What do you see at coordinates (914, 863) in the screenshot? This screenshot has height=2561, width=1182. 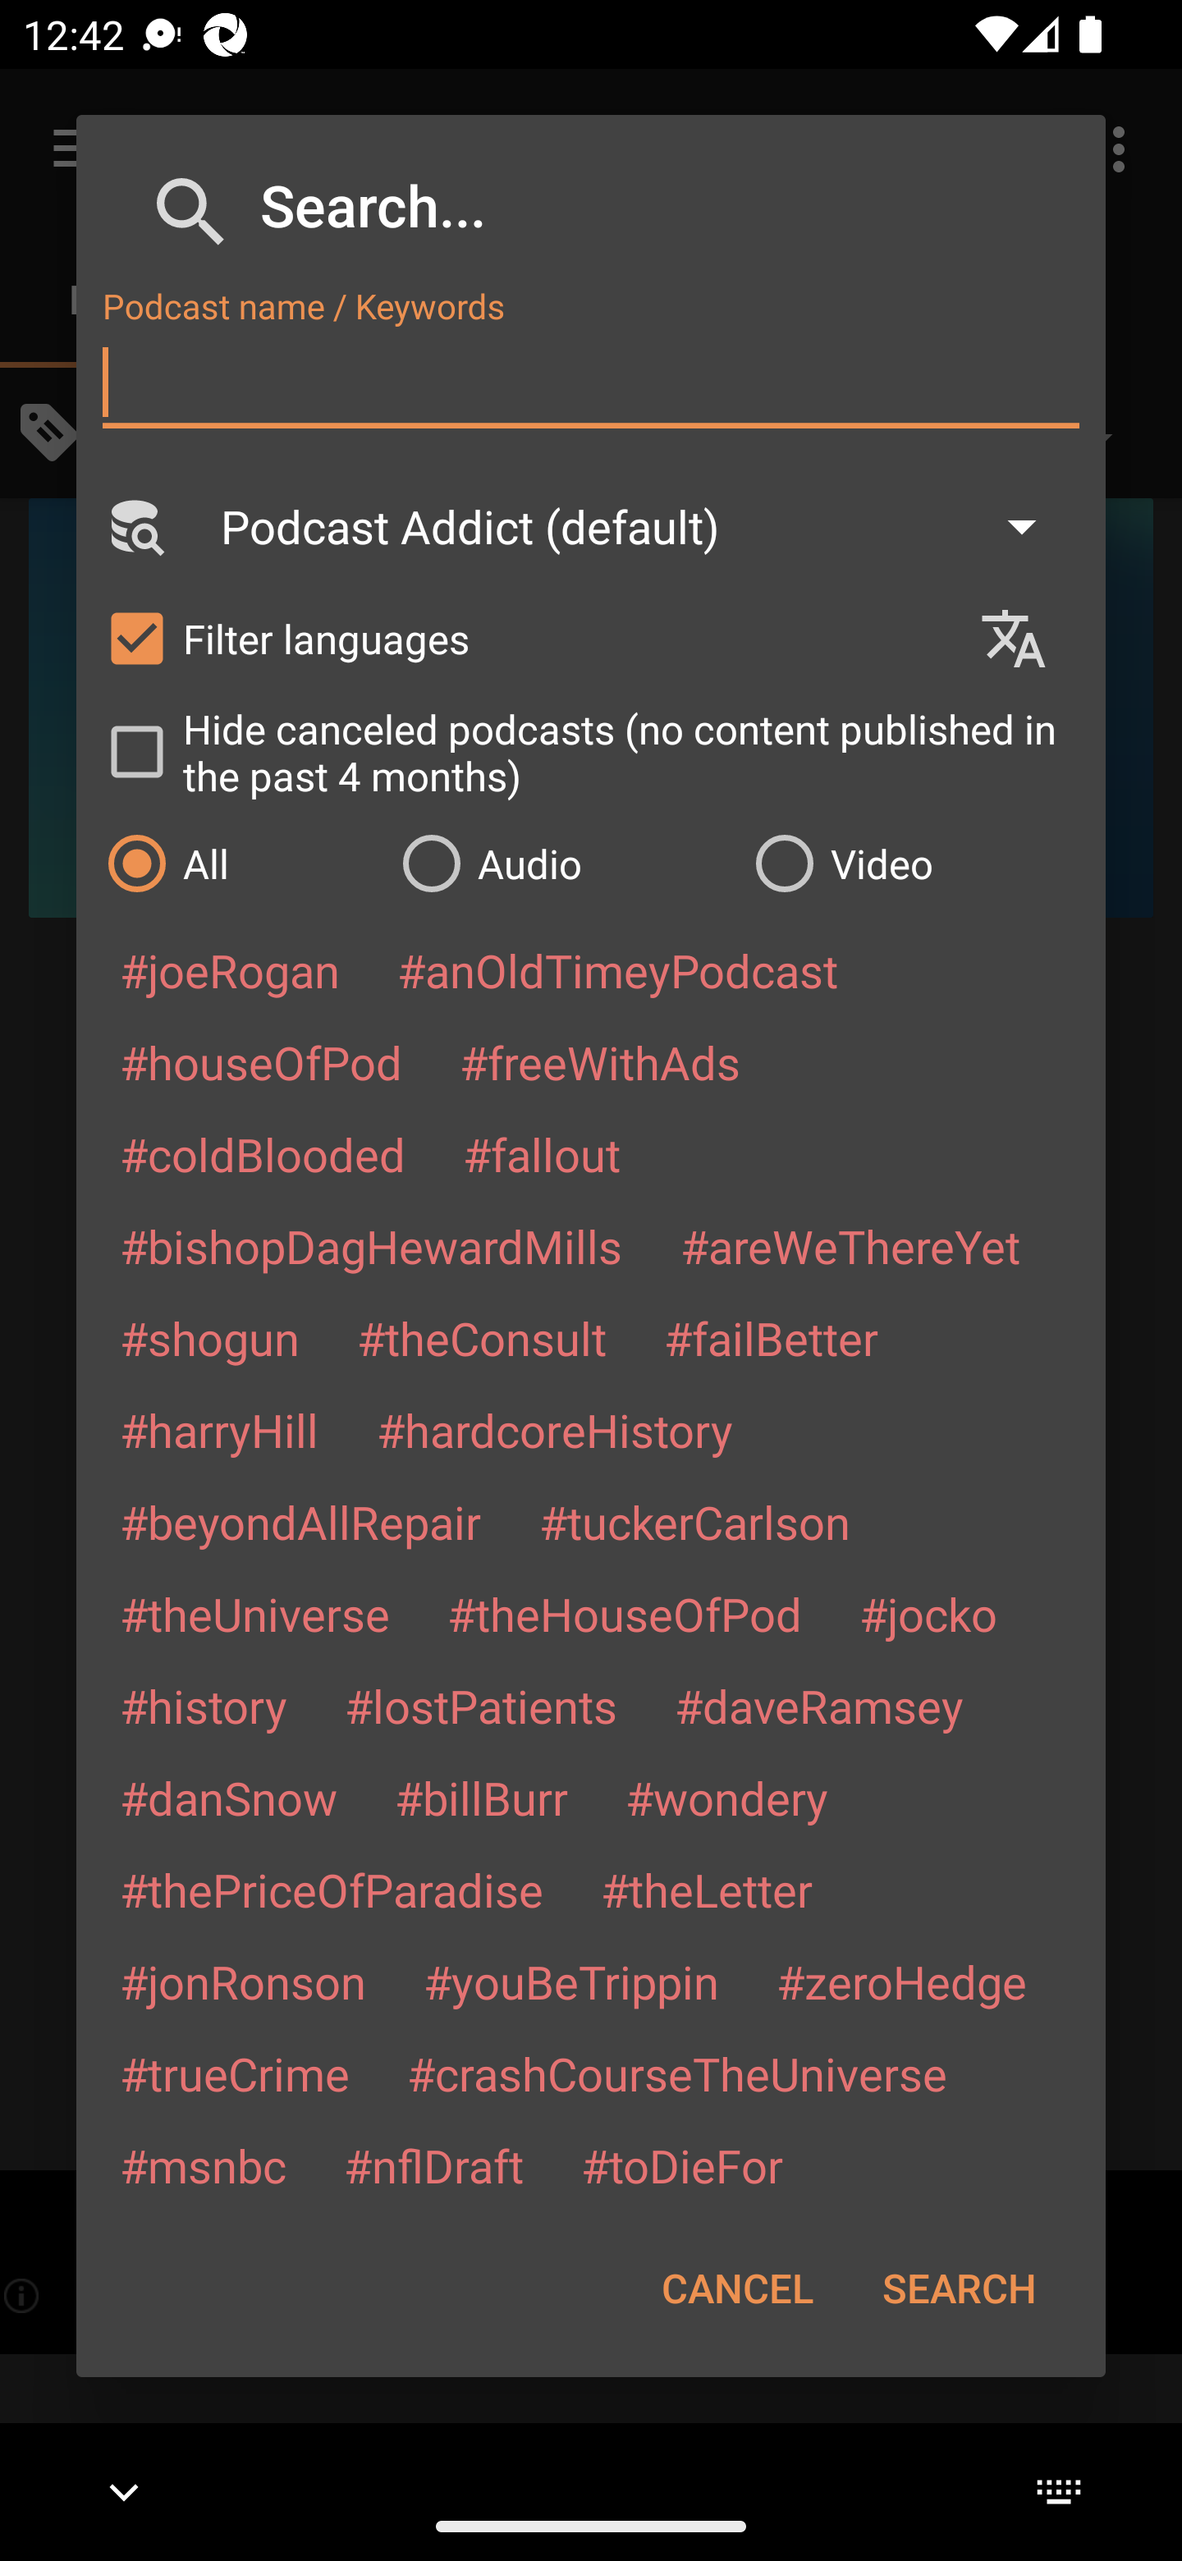 I see `Video` at bounding box center [914, 863].